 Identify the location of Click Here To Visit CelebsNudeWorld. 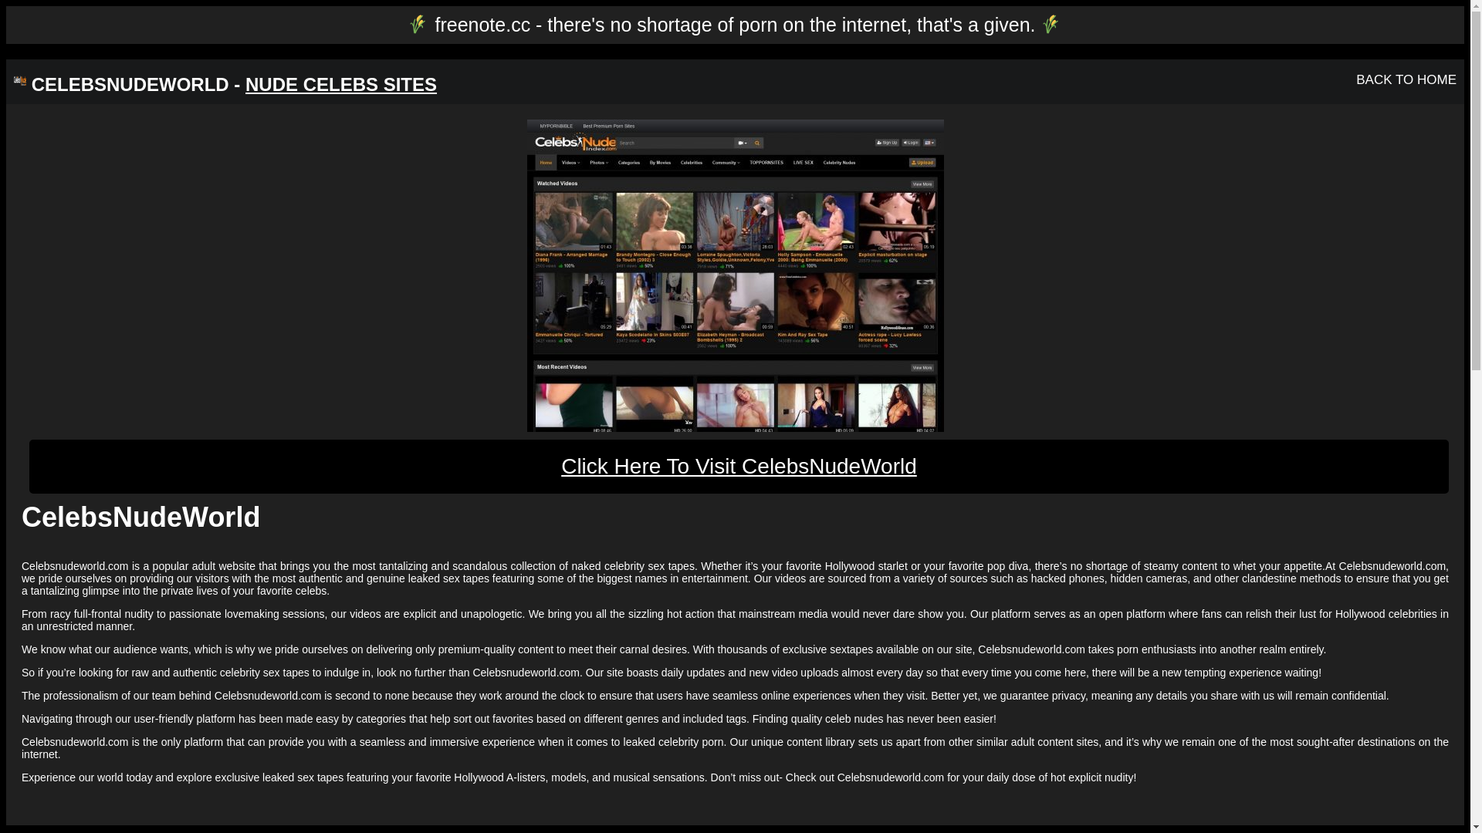
(739, 467).